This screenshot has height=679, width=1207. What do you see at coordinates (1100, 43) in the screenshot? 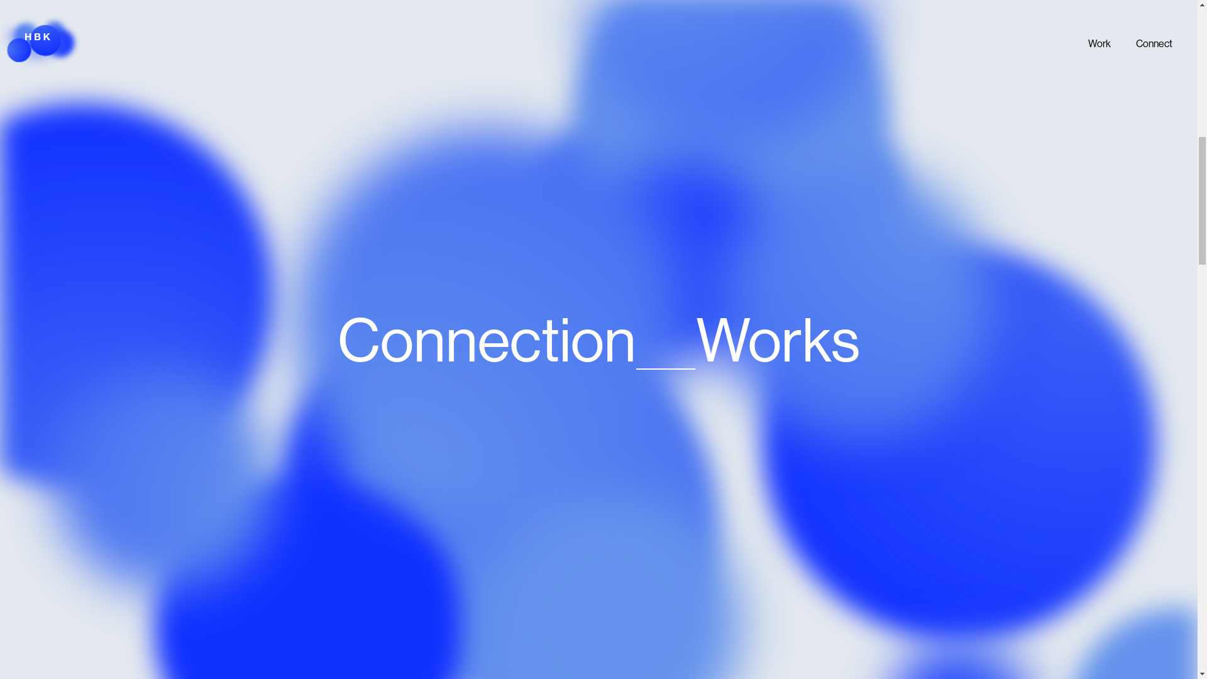
I see `Work` at bounding box center [1100, 43].